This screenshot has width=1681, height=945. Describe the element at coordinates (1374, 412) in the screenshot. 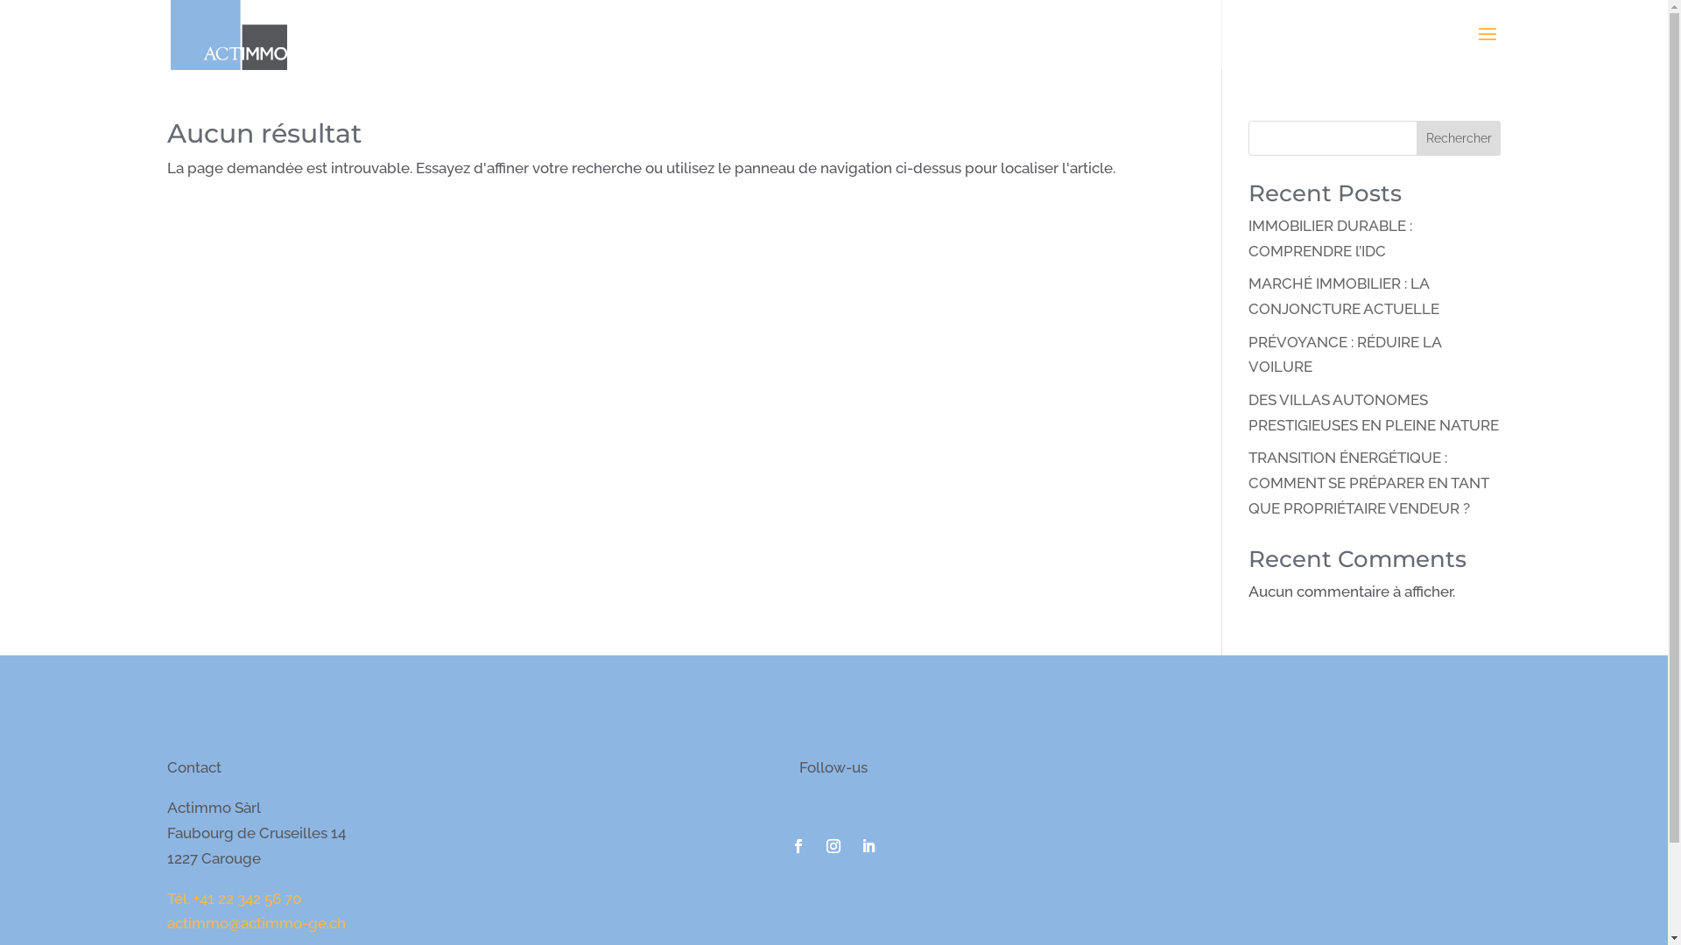

I see `DES VILLAS AUTONOMES PRESTIGIEUSES EN PLEINE NATURE` at that location.